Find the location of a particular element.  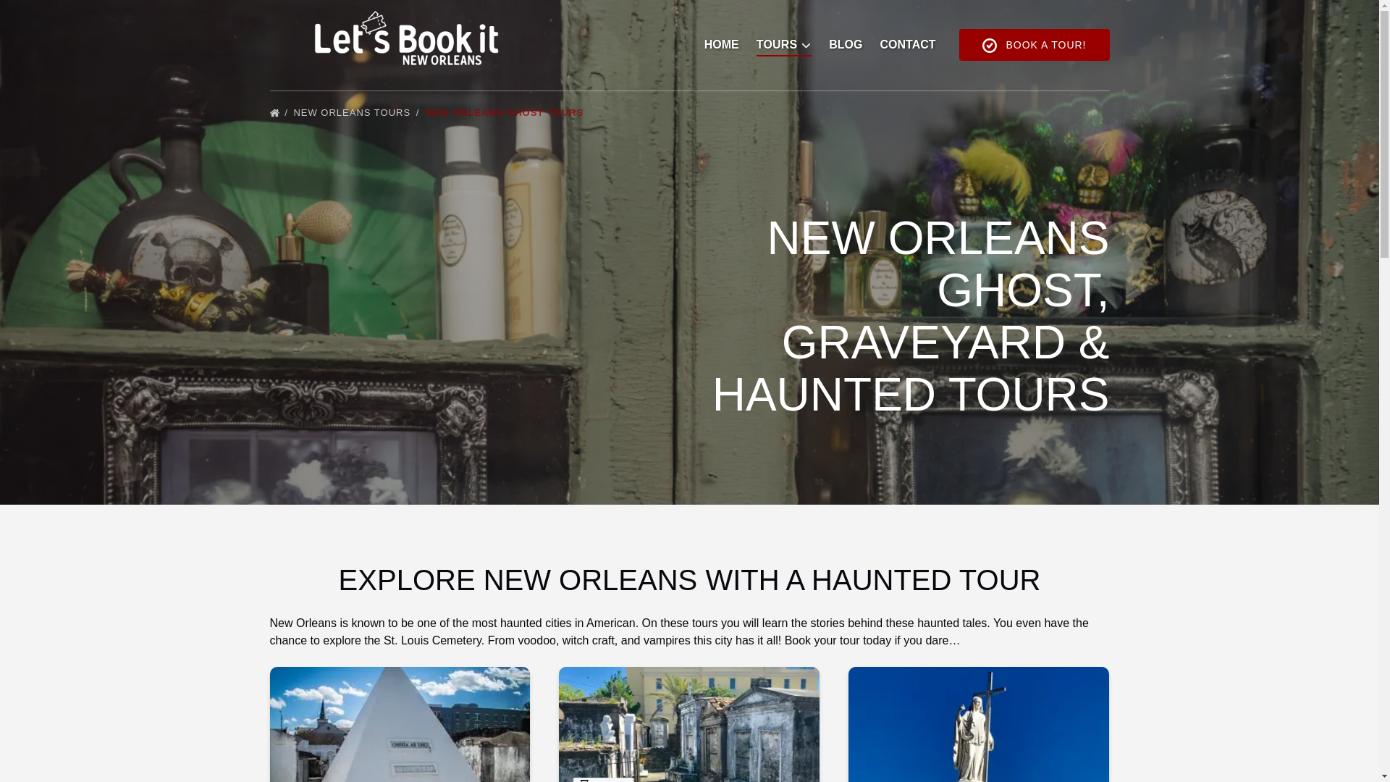

CHECKMARK is located at coordinates (989, 45).